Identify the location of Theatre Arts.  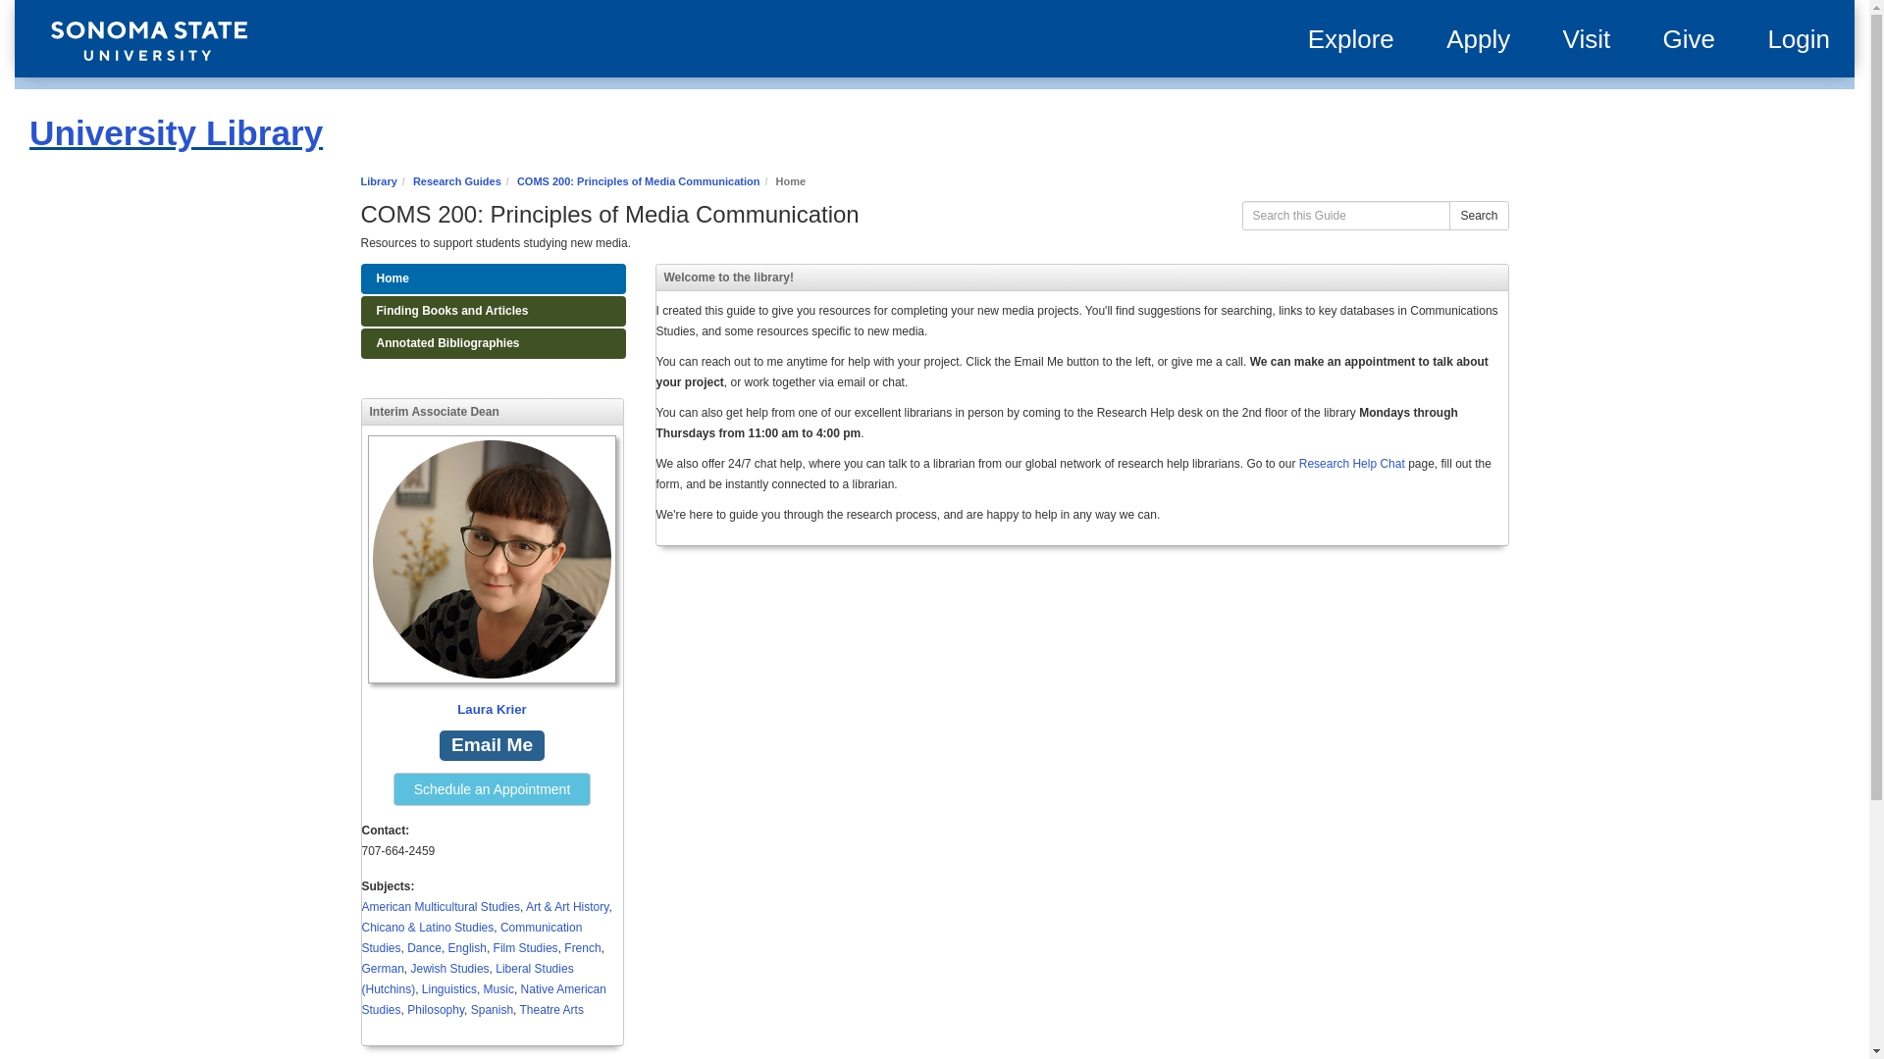
(551, 1009).